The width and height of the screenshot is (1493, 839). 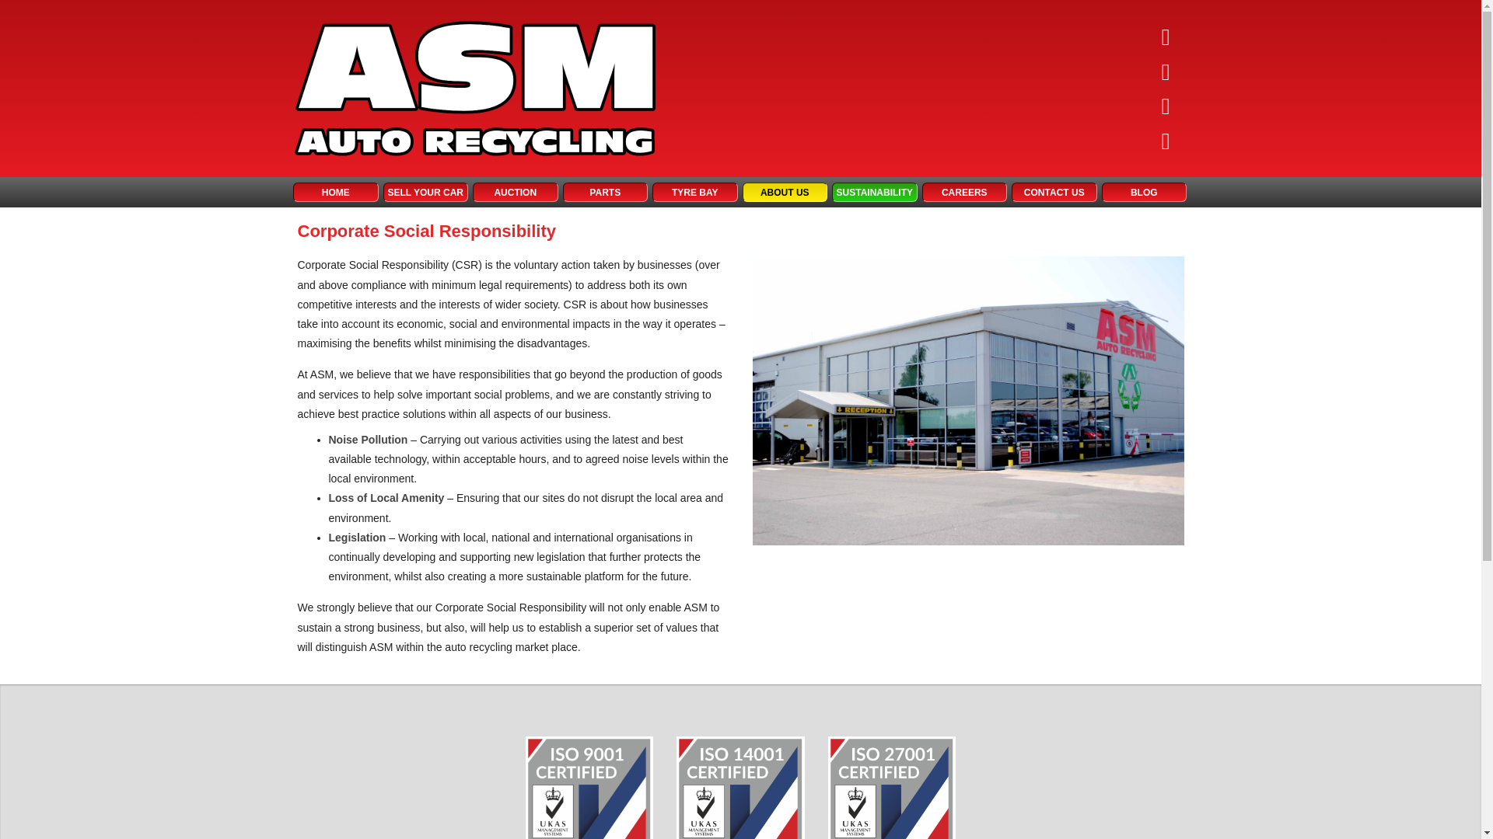 What do you see at coordinates (1166, 38) in the screenshot?
I see `Connect with us on TikTok` at bounding box center [1166, 38].